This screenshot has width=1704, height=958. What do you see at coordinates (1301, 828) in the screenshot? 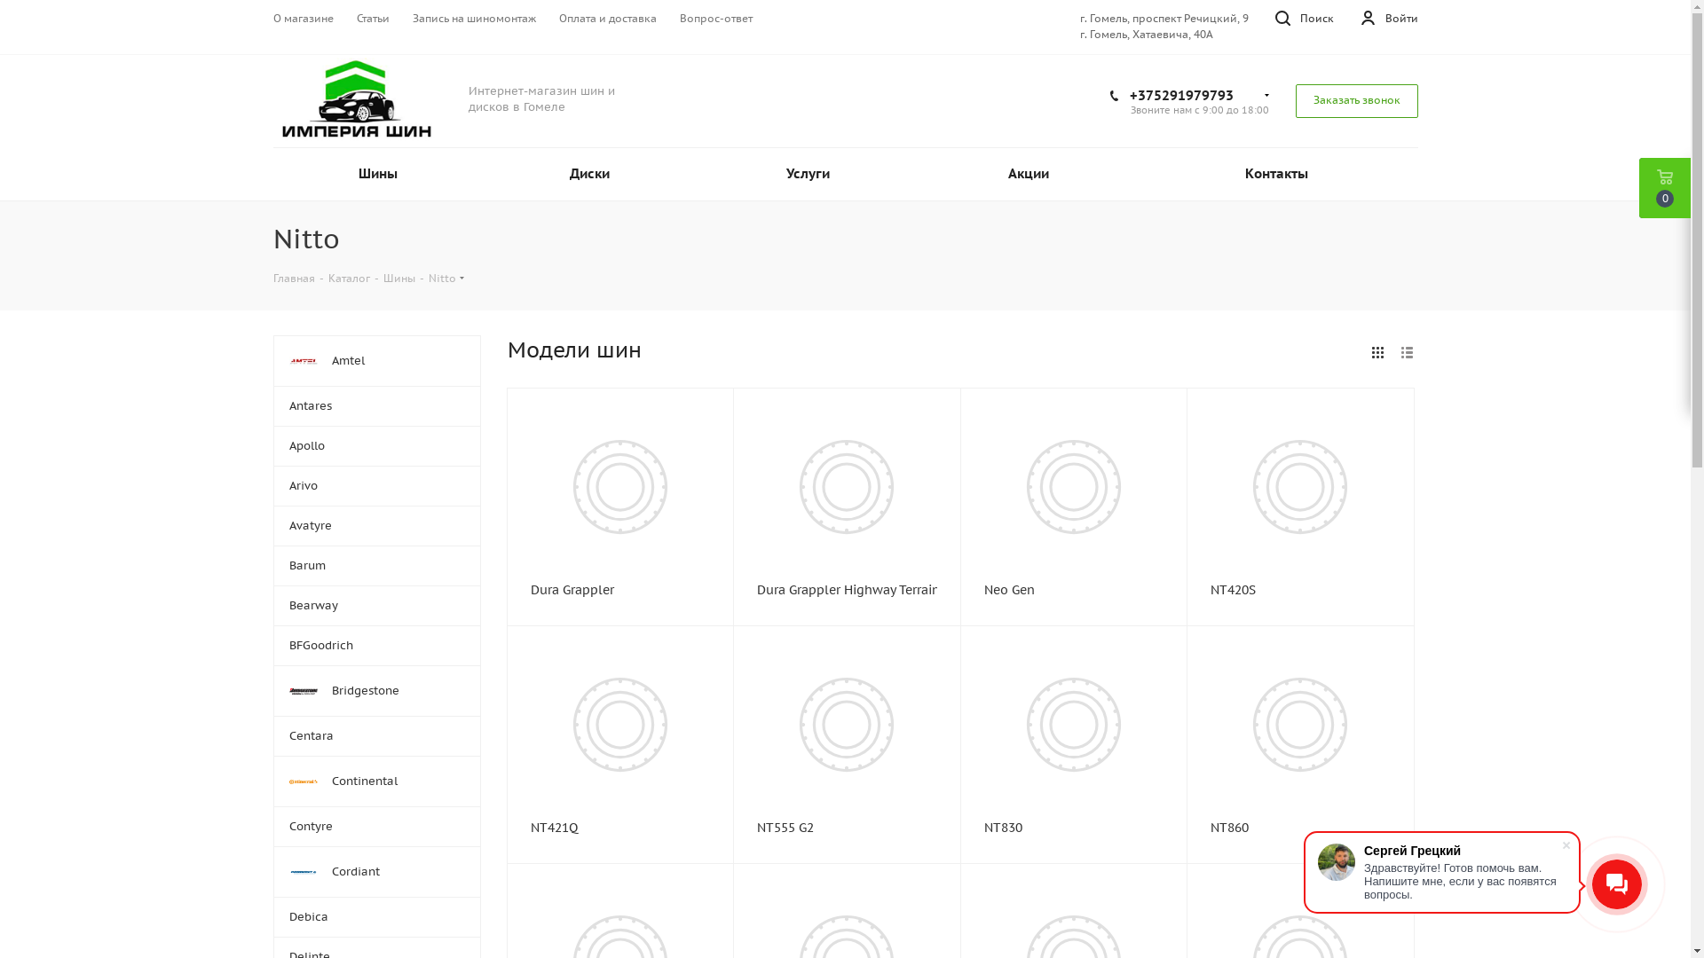
I see `NT860` at bounding box center [1301, 828].